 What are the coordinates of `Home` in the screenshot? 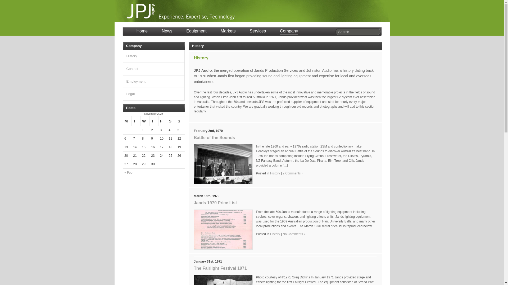 It's located at (142, 32).